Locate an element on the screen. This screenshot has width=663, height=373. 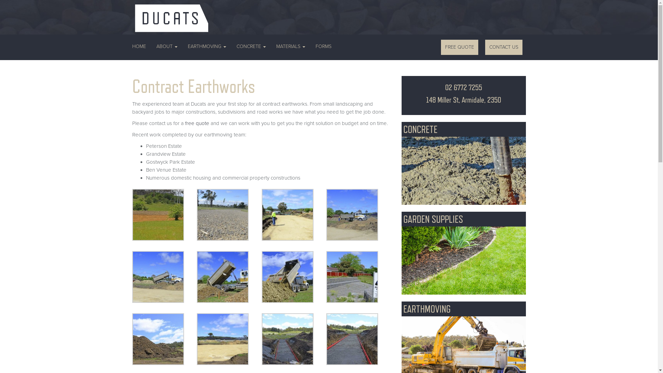
Contract Earthworks is located at coordinates (229, 277).